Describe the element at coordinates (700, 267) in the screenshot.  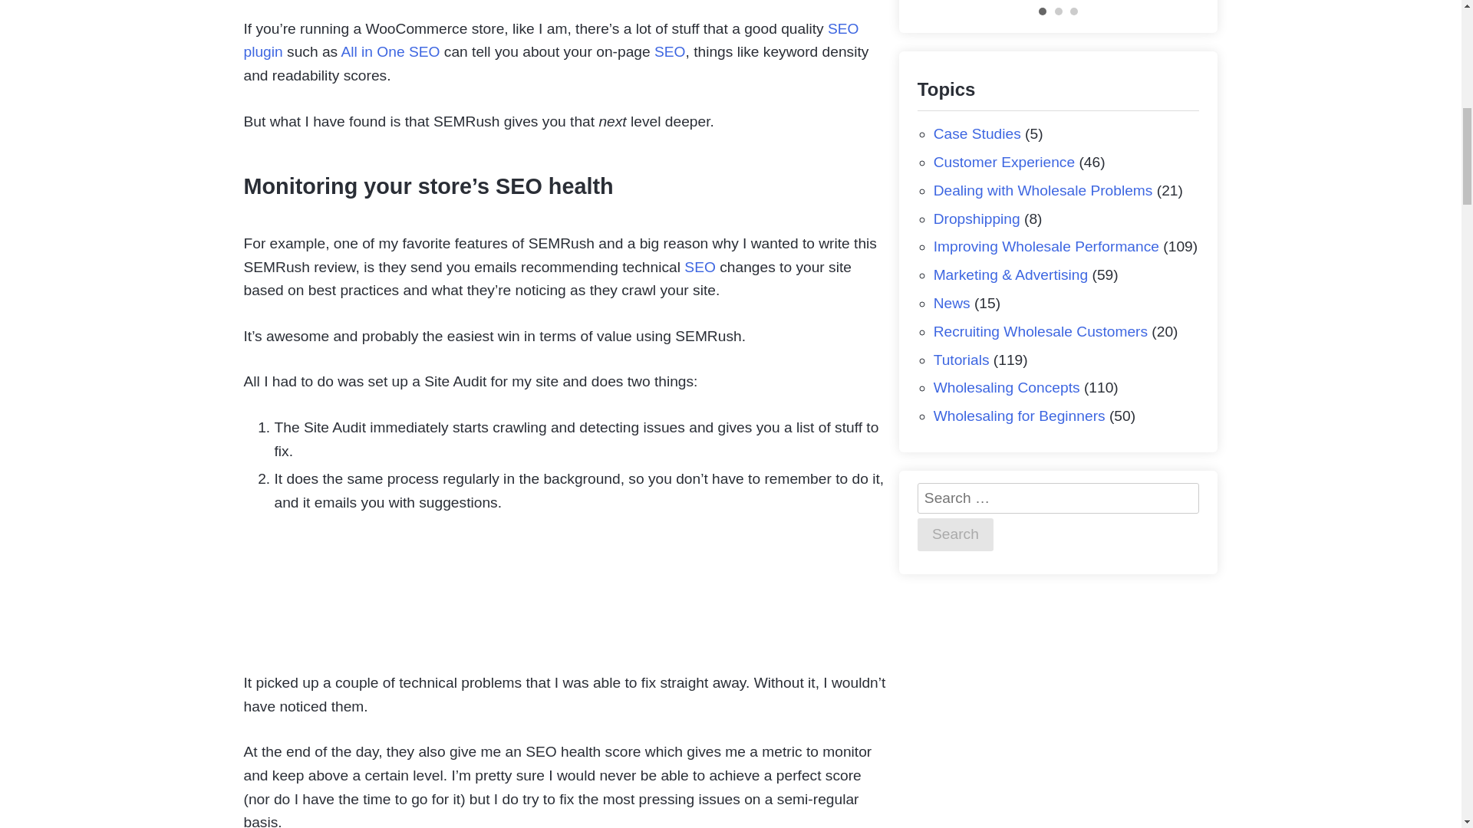
I see `All-In-One SEO` at that location.